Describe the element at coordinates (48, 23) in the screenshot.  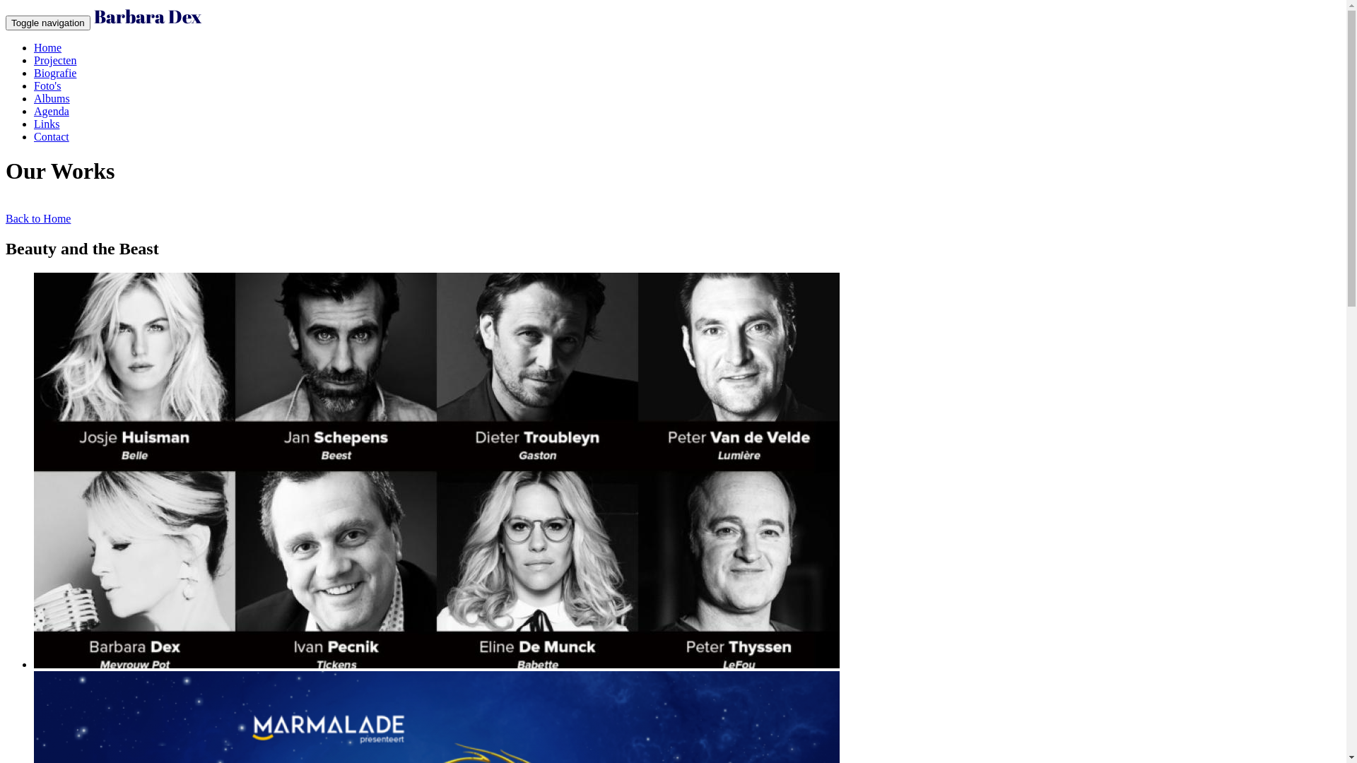
I see `Toggle navigation` at that location.